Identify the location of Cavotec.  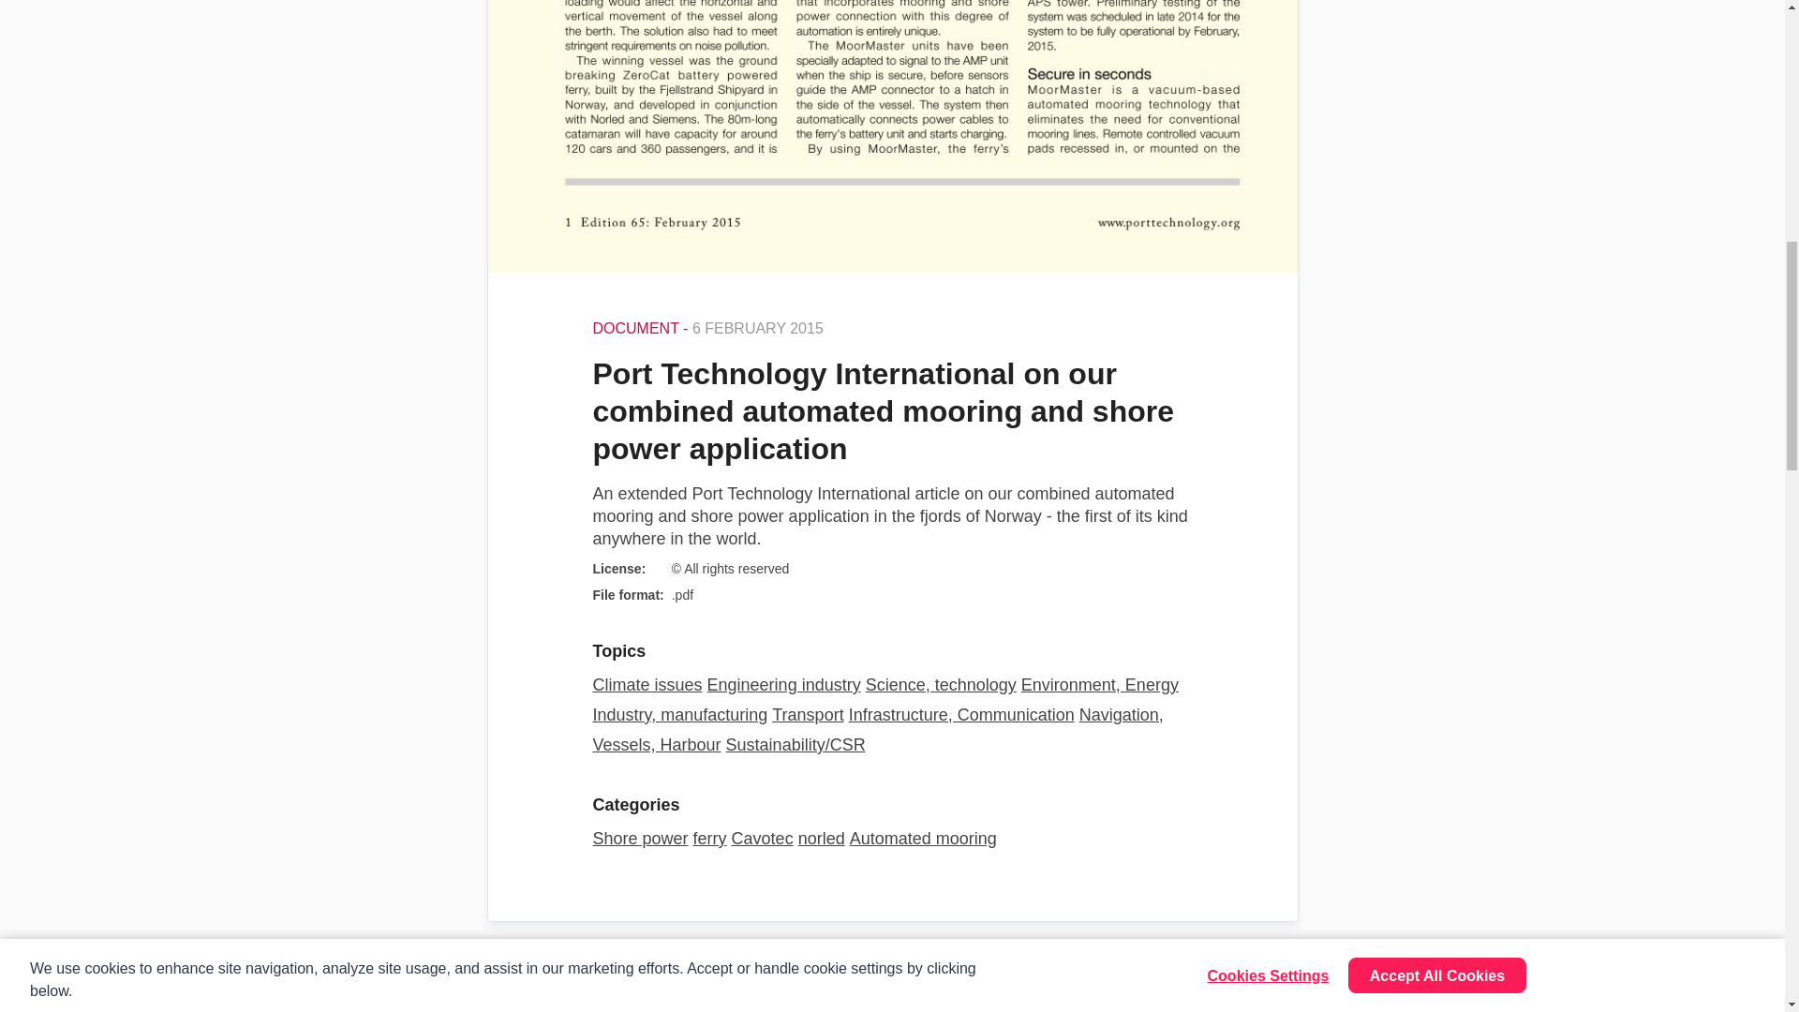
(763, 838).